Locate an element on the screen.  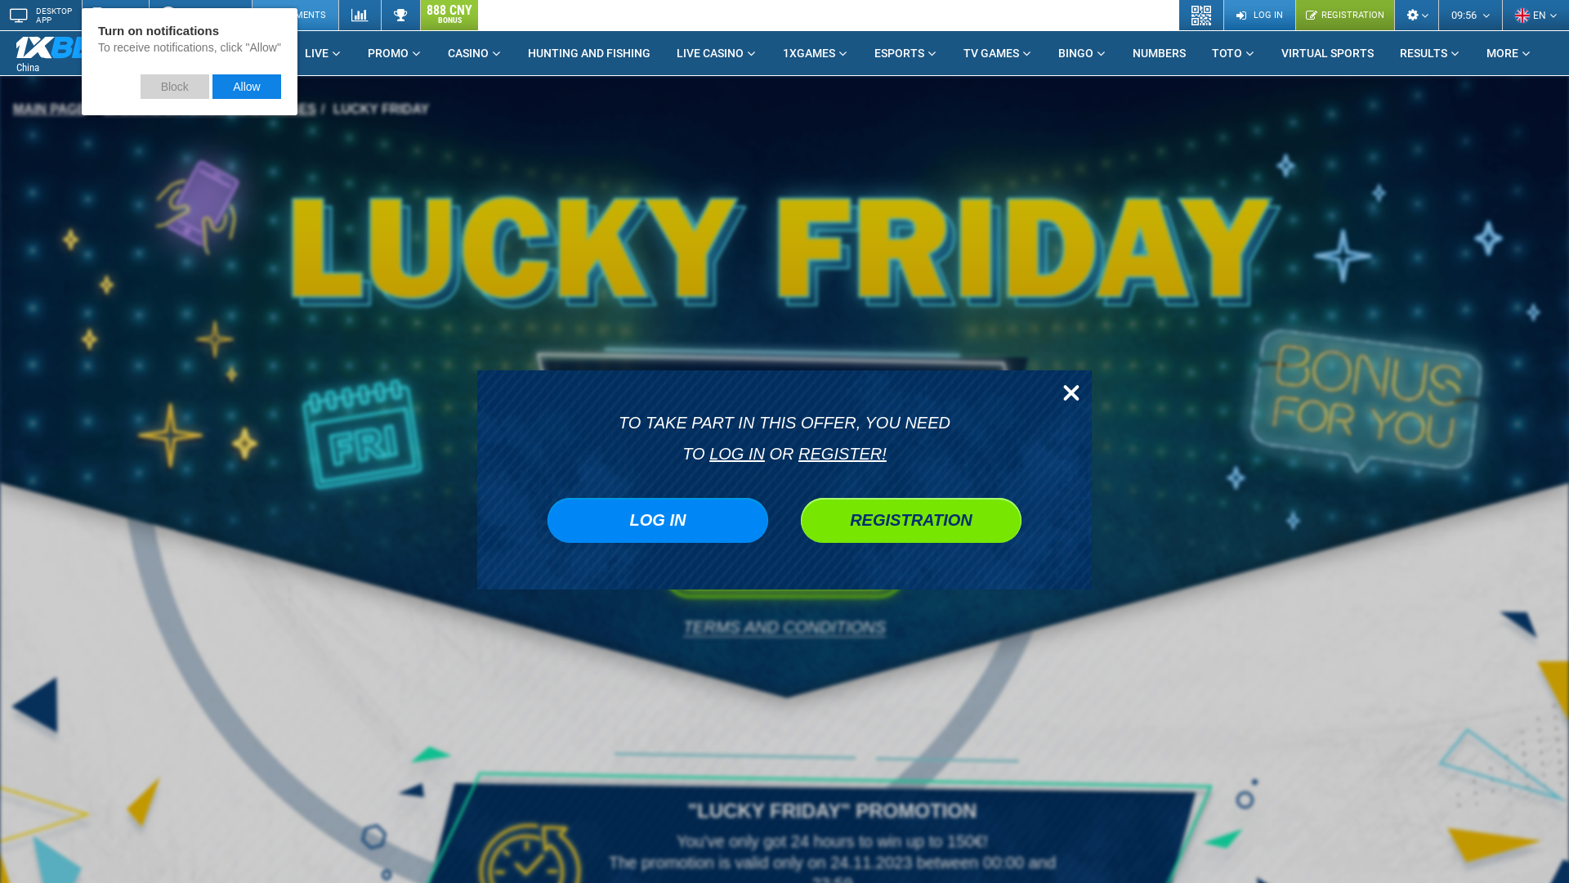
BINGO is located at coordinates (1082, 53).